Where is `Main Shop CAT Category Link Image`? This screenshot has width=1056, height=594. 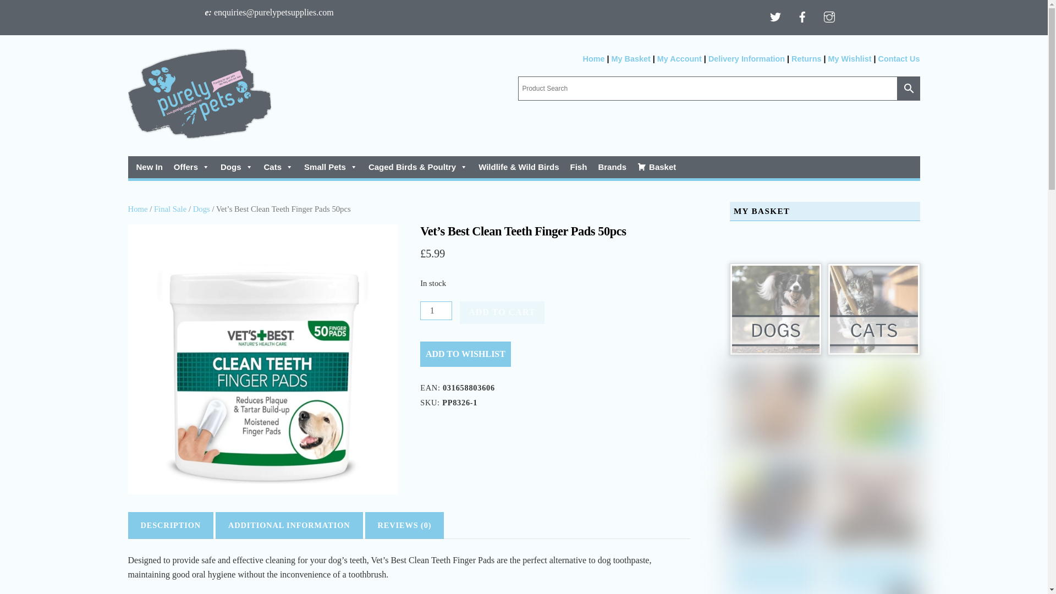 Main Shop CAT Category Link Image is located at coordinates (873, 309).